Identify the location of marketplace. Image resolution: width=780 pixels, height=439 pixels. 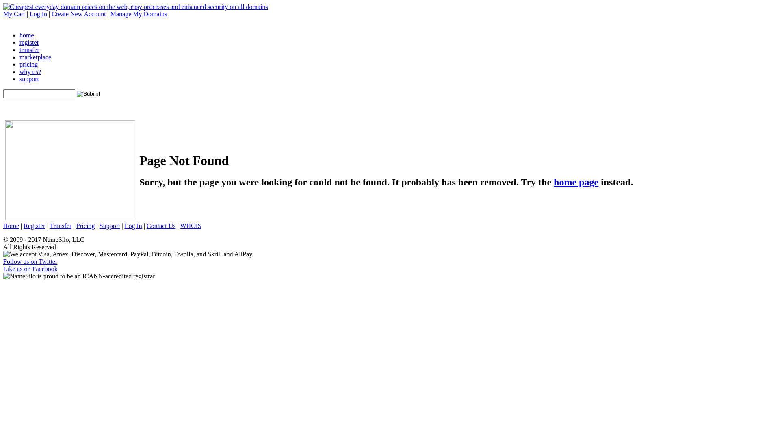
(35, 57).